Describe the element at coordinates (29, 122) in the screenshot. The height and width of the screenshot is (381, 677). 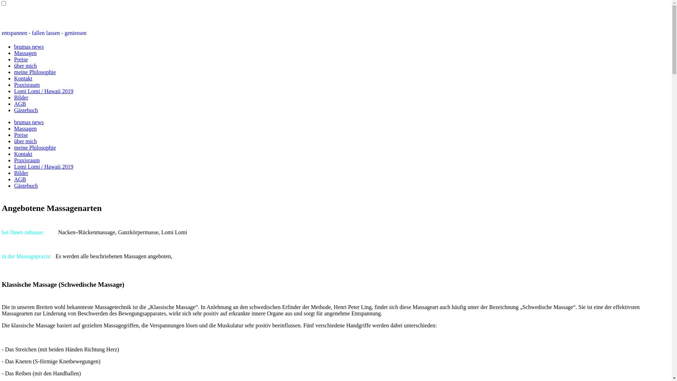
I see `brumas news` at that location.